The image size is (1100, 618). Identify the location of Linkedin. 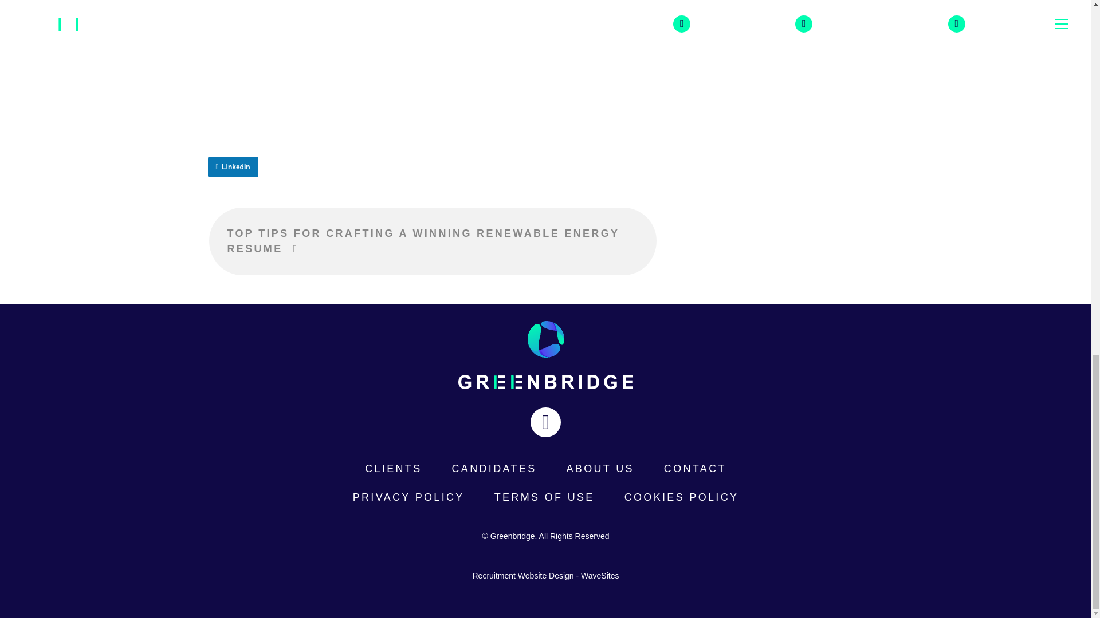
(545, 422).